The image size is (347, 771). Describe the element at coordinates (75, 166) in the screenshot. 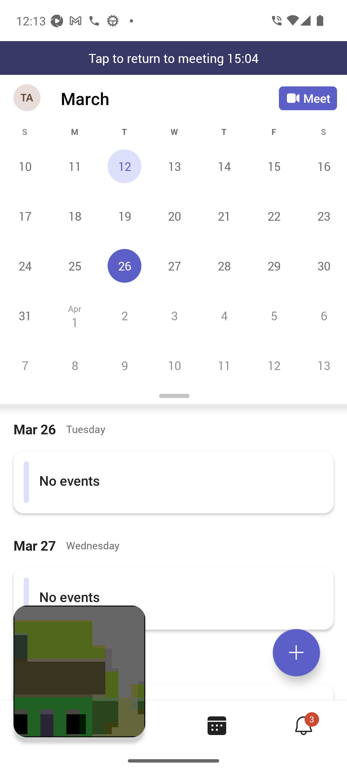

I see `Monday, March 11 11` at that location.